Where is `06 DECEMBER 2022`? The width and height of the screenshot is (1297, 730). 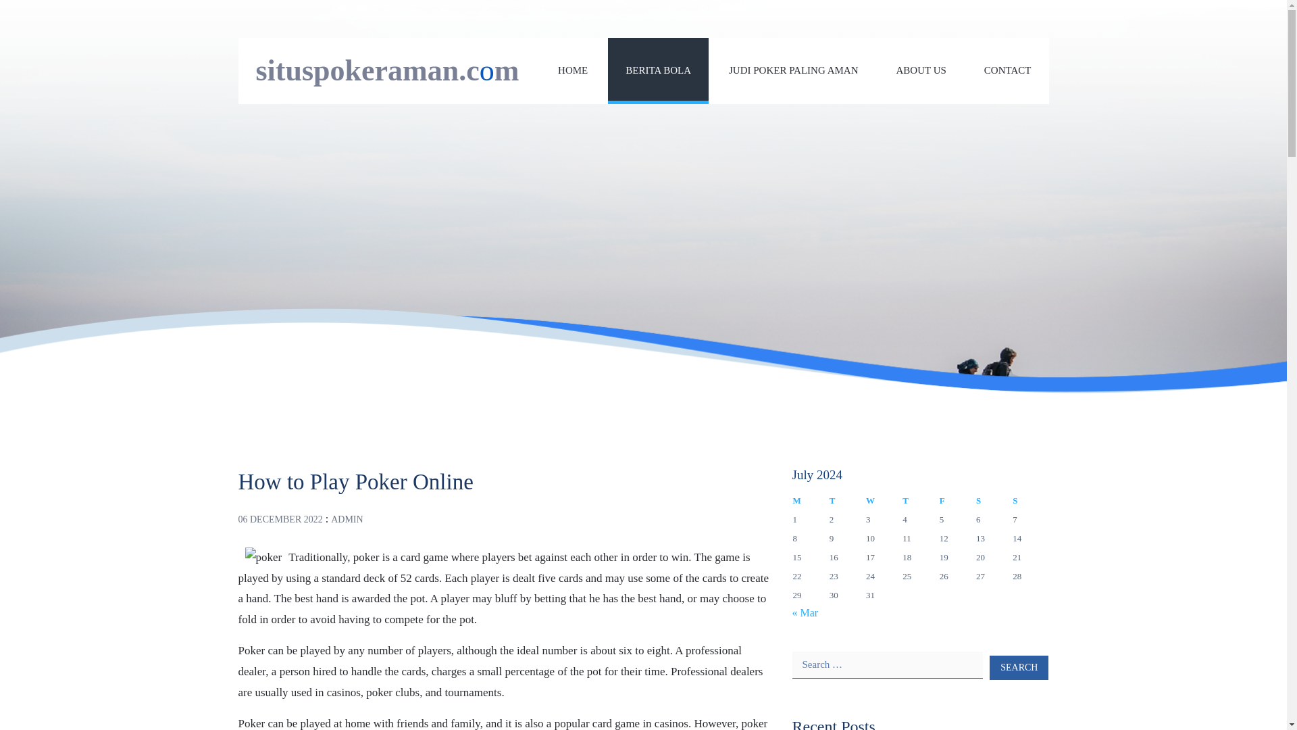
06 DECEMBER 2022 is located at coordinates (280, 519).